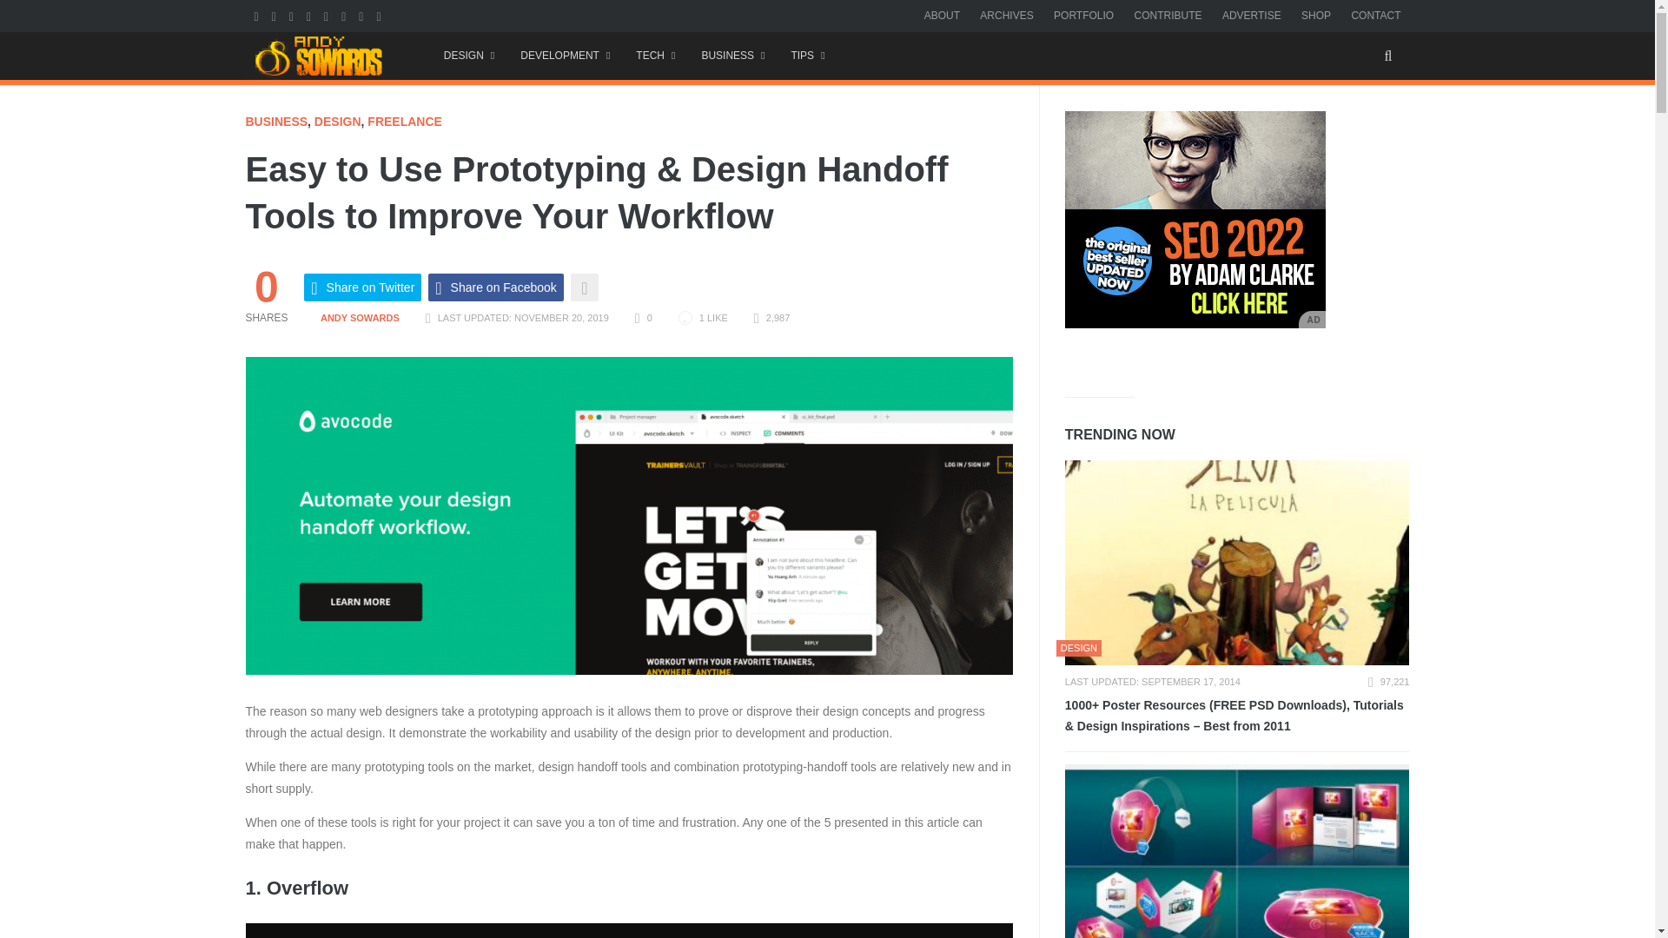 This screenshot has height=938, width=1668. Describe the element at coordinates (1006, 15) in the screenshot. I see `ARCHIVES` at that location.